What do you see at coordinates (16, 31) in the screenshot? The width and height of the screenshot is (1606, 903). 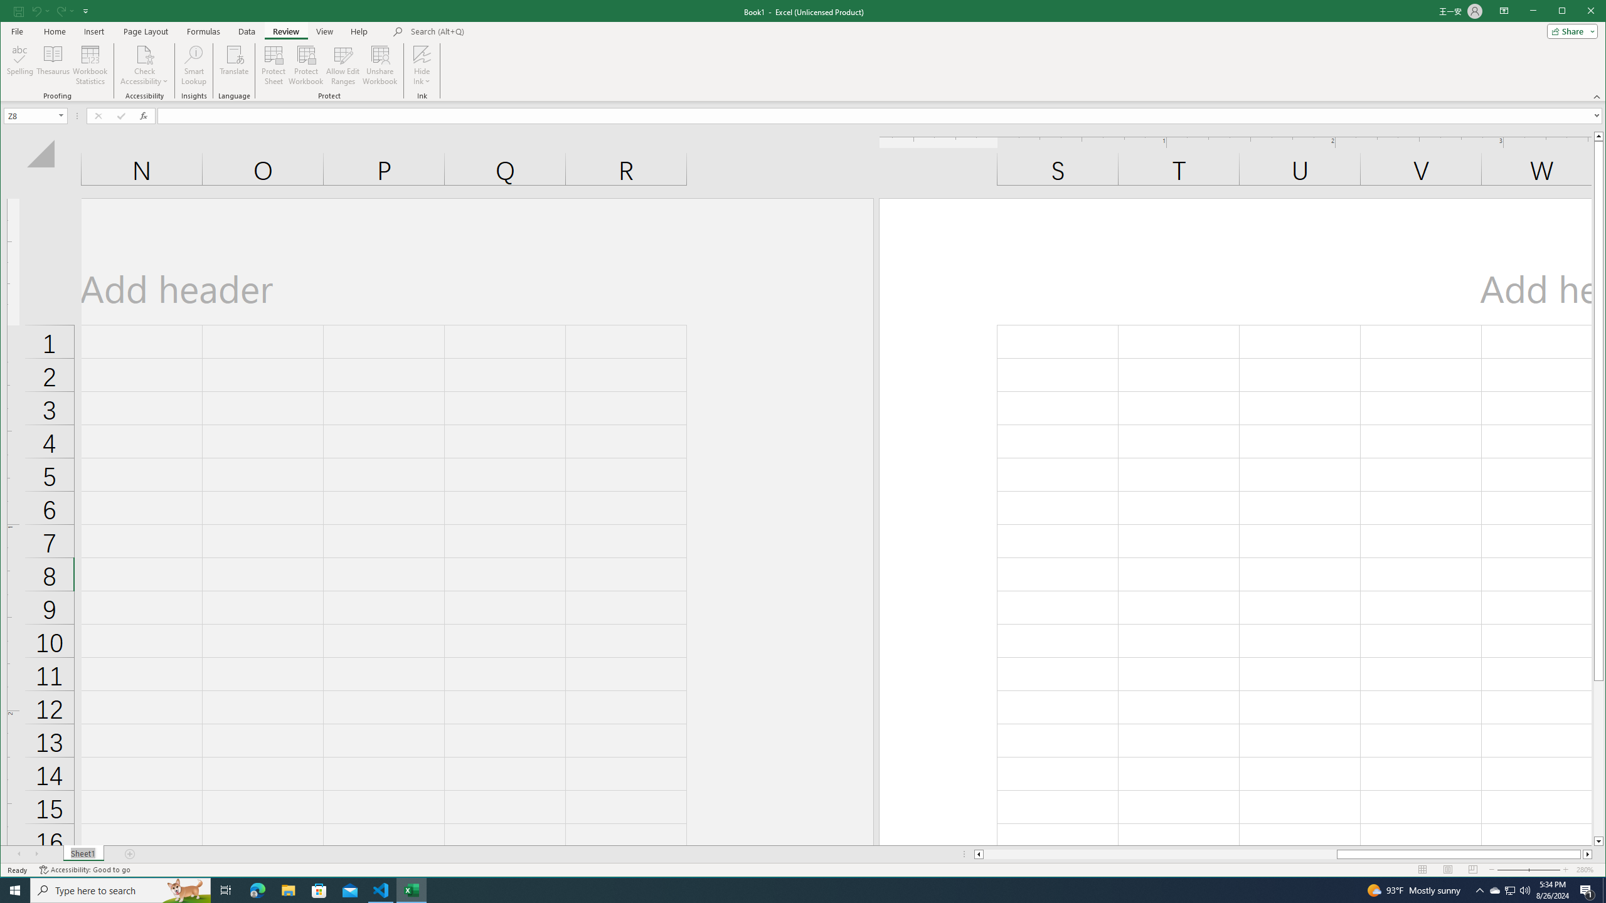 I see `File Tab` at bounding box center [16, 31].